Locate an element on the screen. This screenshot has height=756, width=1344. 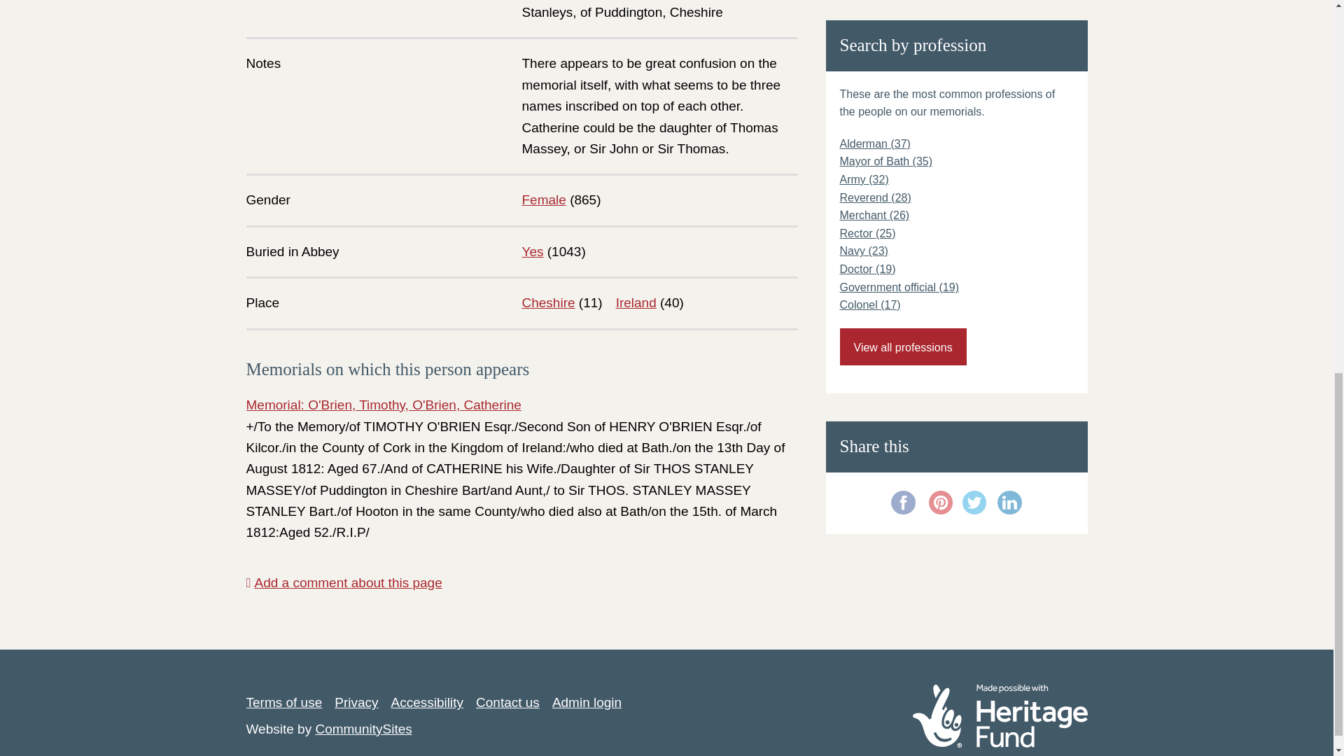
28 topics is located at coordinates (875, 197).